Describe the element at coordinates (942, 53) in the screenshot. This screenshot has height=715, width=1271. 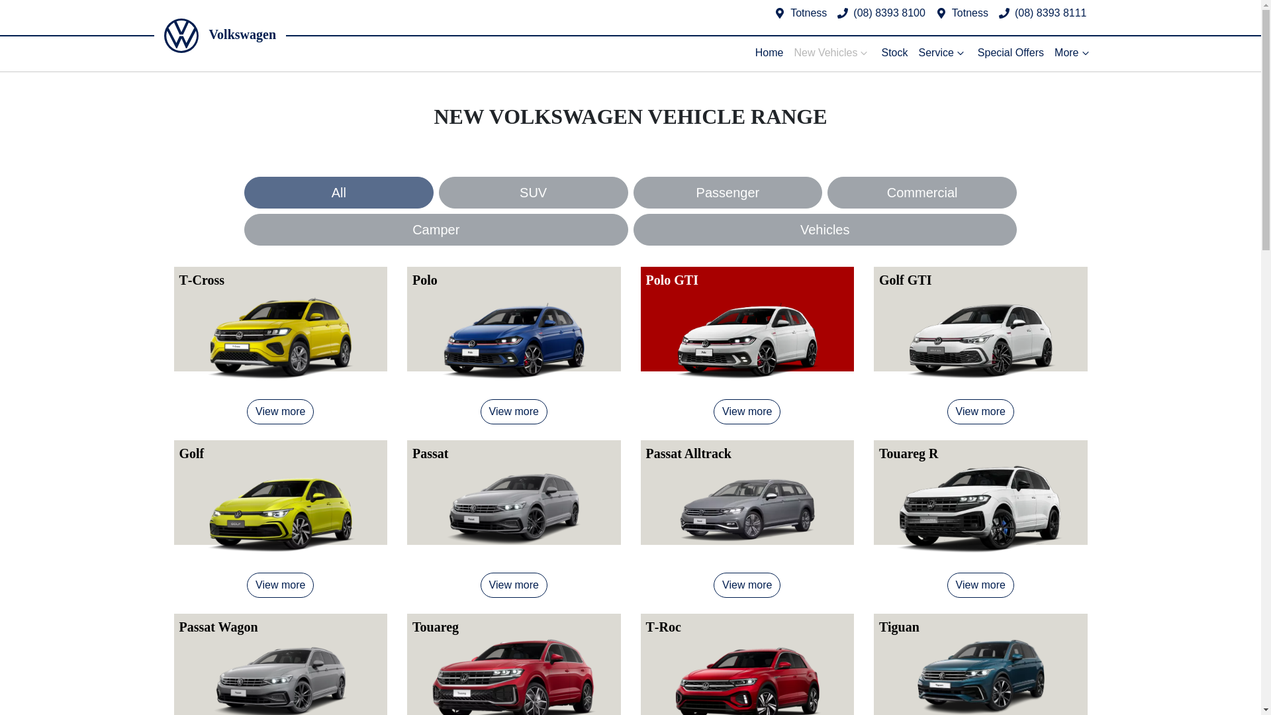
I see `Service` at that location.